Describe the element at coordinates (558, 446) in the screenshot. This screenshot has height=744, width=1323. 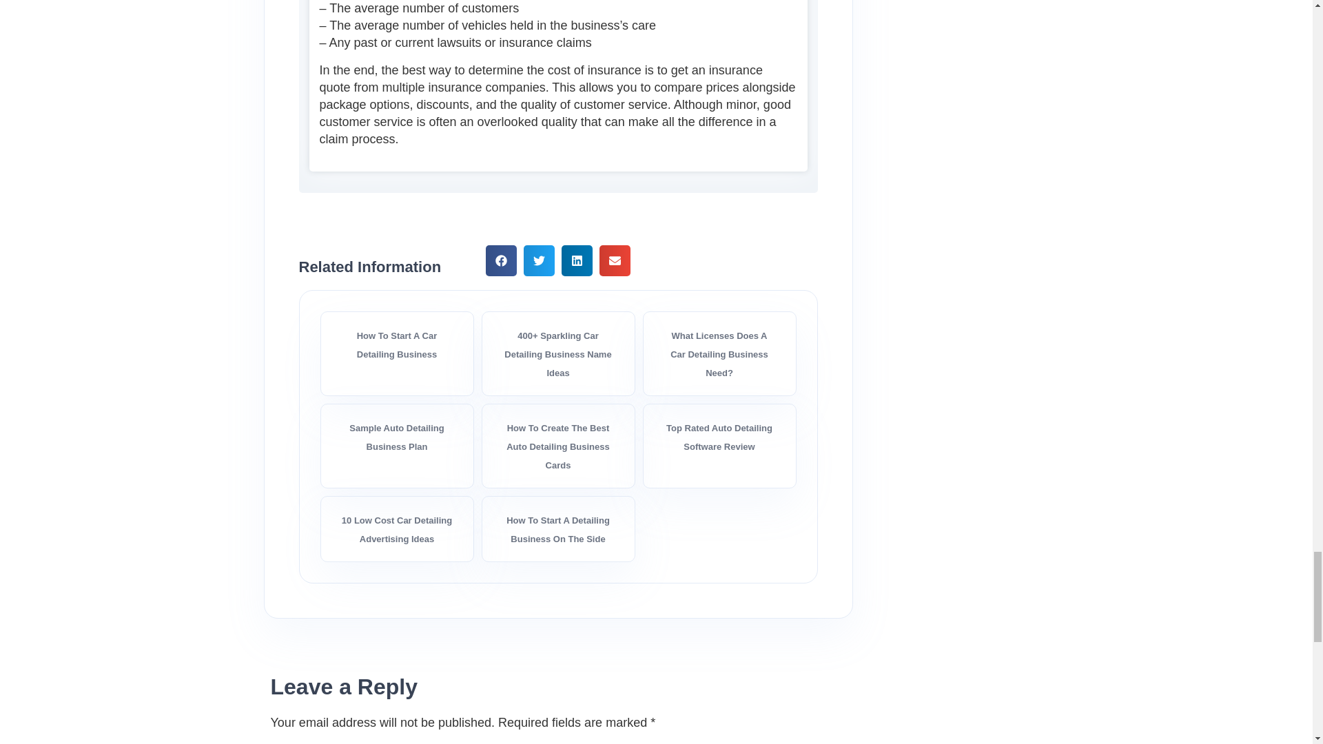
I see `How To Create The Best Auto Detailing Business Cards` at that location.